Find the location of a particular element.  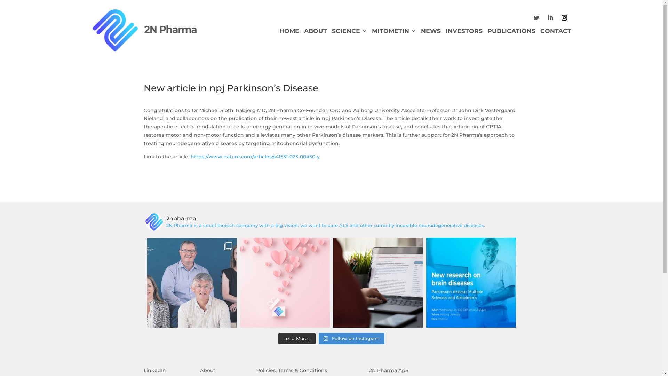

CONTACT is located at coordinates (556, 32).